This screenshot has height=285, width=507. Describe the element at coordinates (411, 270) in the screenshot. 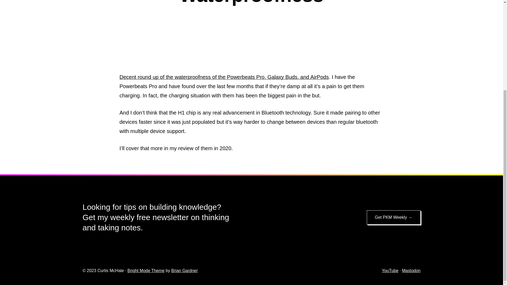

I see `Mastodon` at that location.